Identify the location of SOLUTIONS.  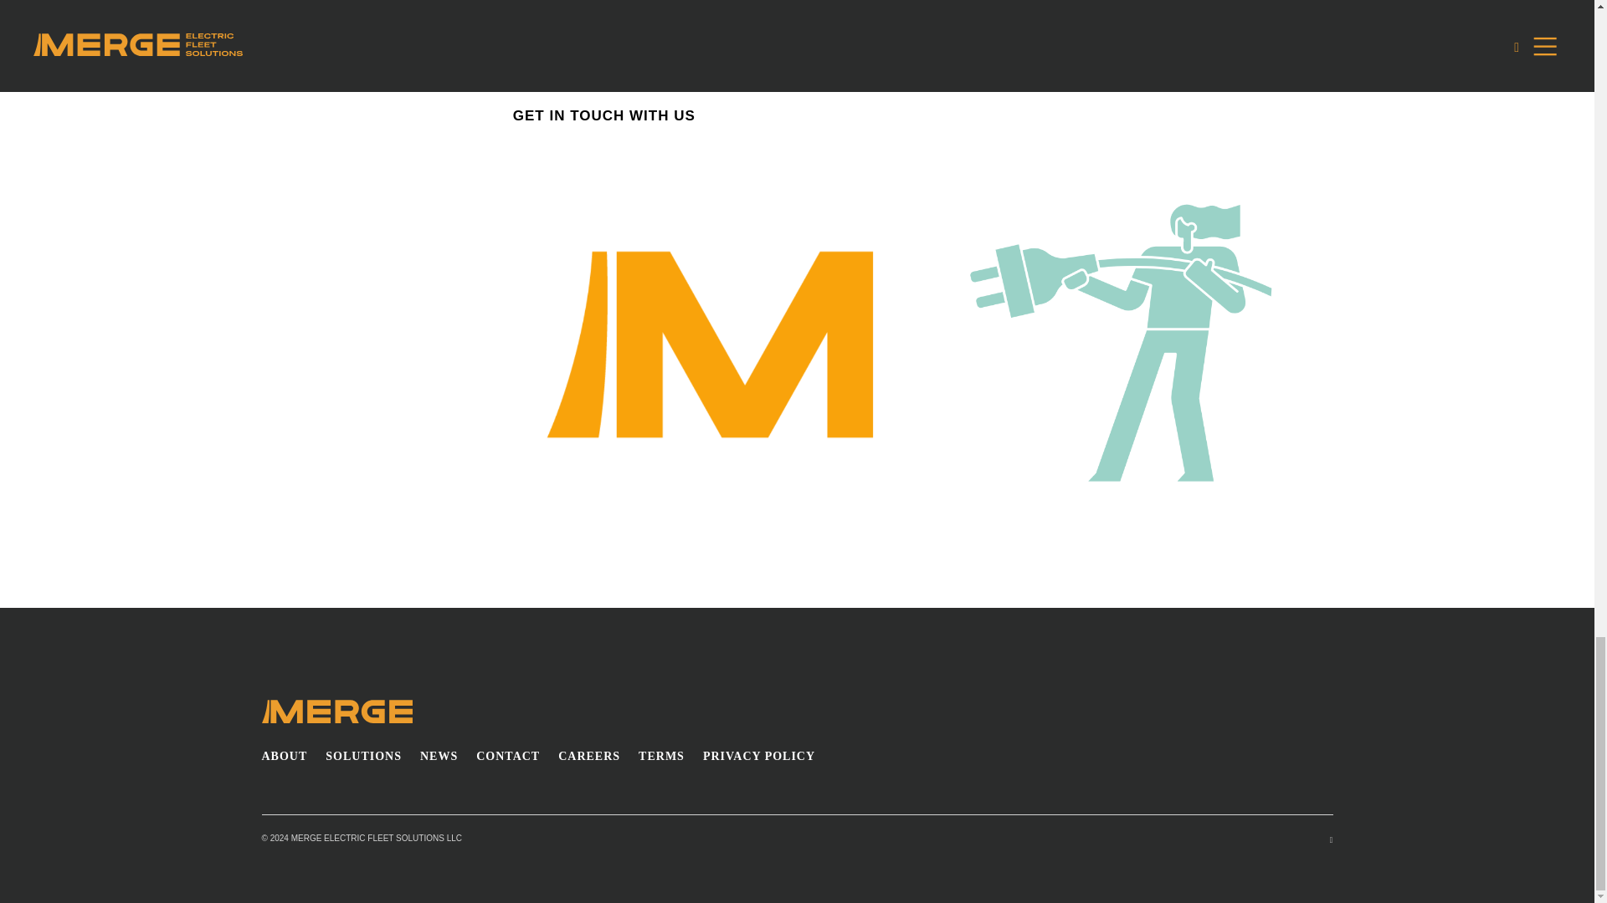
(363, 756).